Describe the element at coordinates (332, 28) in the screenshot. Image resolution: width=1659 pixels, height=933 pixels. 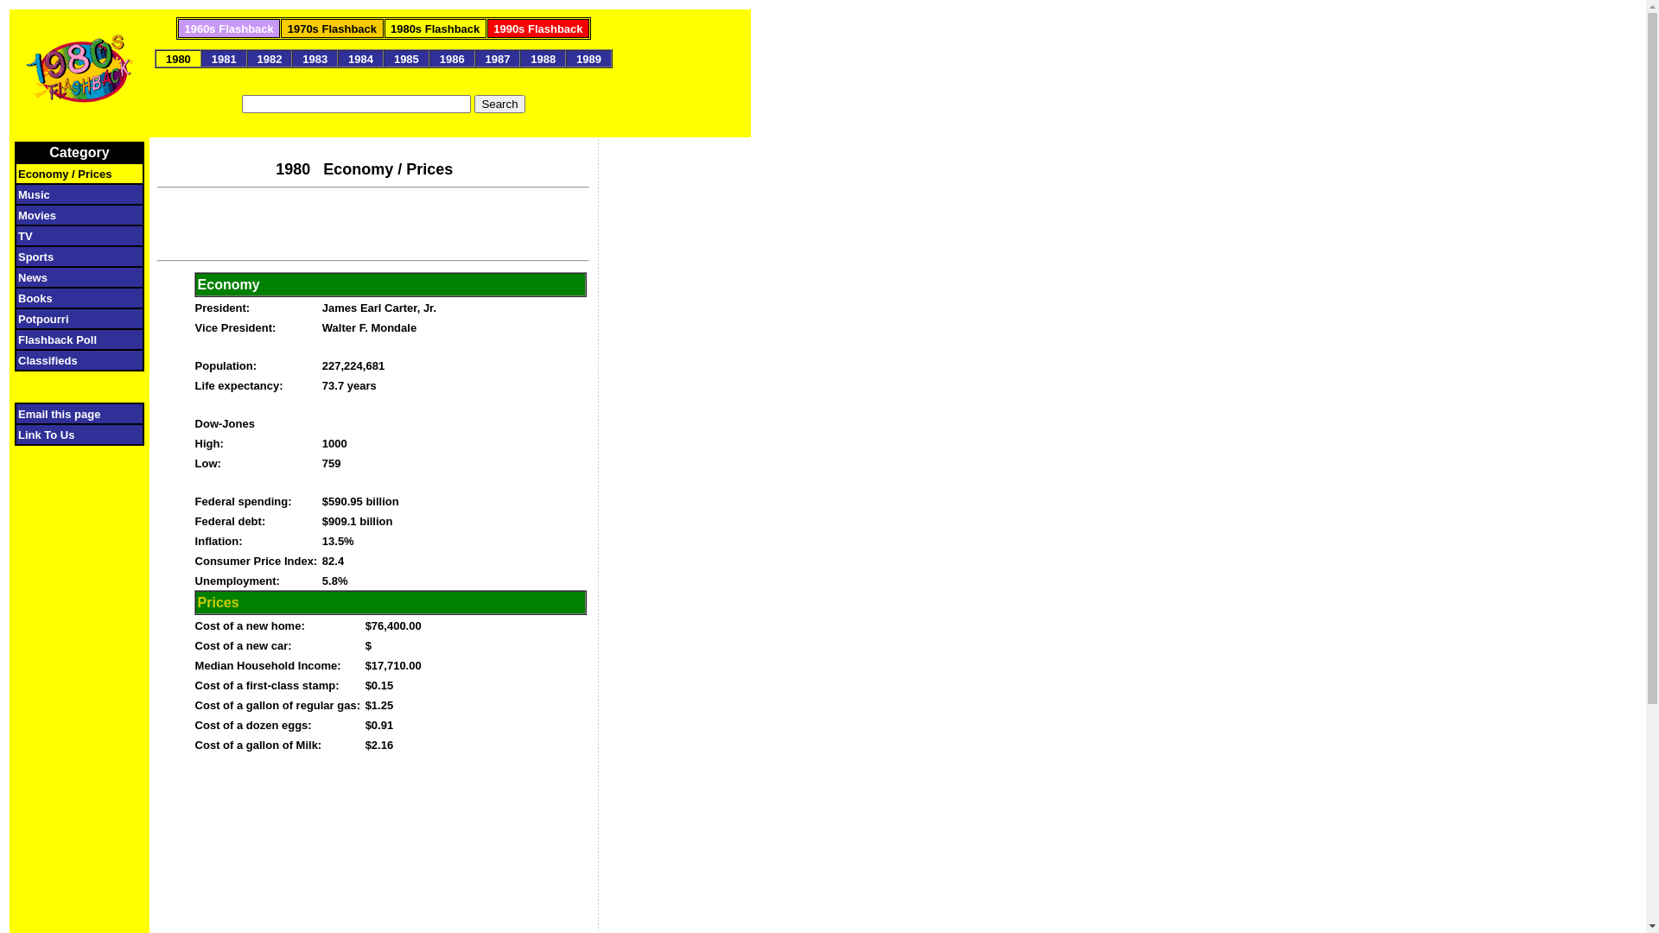
I see `1970s Flashback` at that location.